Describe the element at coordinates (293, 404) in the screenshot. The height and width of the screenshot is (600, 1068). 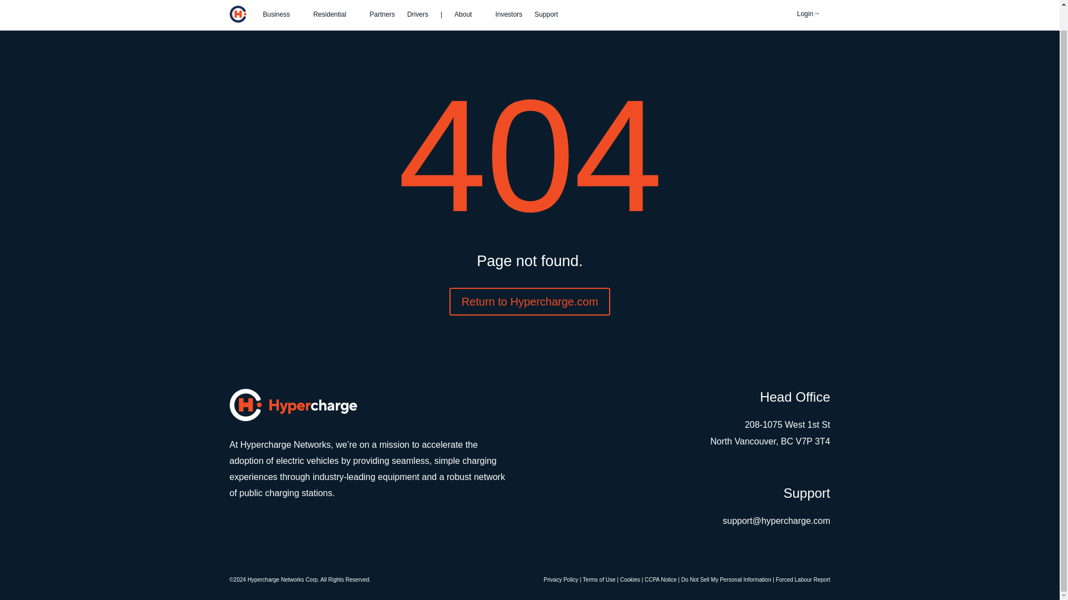
I see `HC-Horizontal-W` at that location.